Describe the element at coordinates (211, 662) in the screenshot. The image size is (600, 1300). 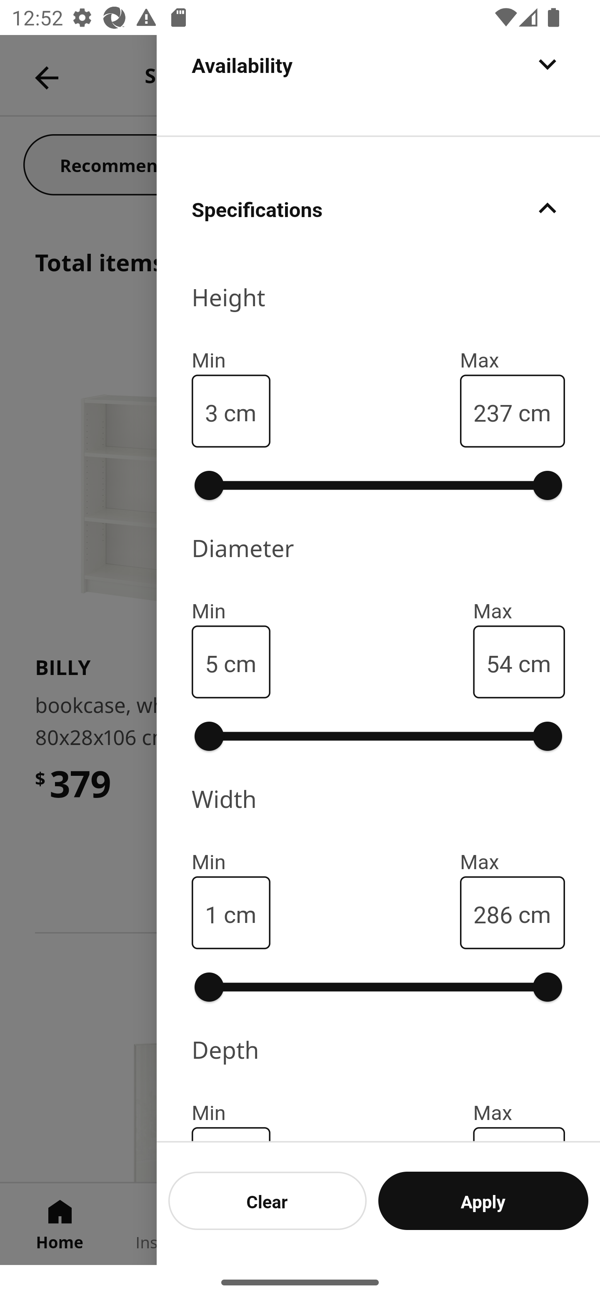
I see `5` at that location.